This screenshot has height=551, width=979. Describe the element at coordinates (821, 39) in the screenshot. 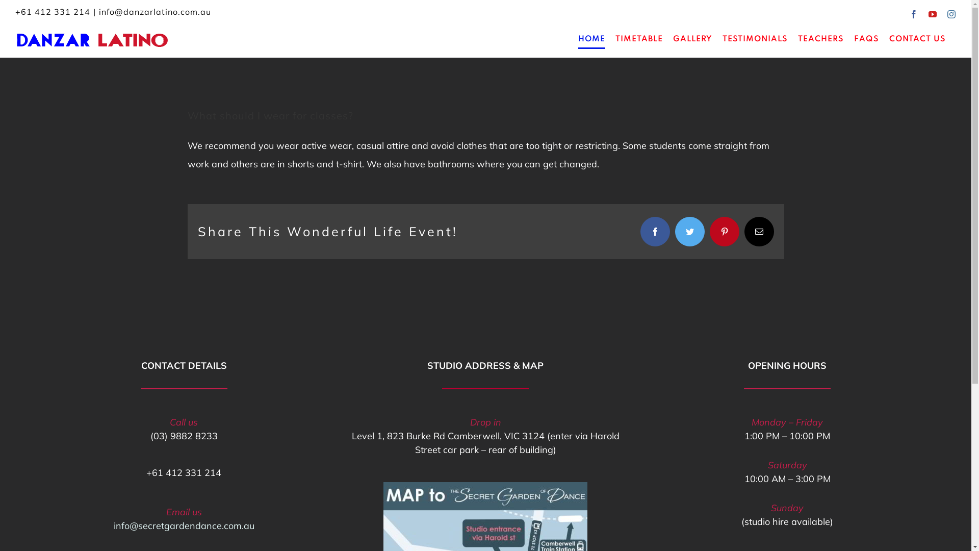

I see `TEACHERS` at that location.